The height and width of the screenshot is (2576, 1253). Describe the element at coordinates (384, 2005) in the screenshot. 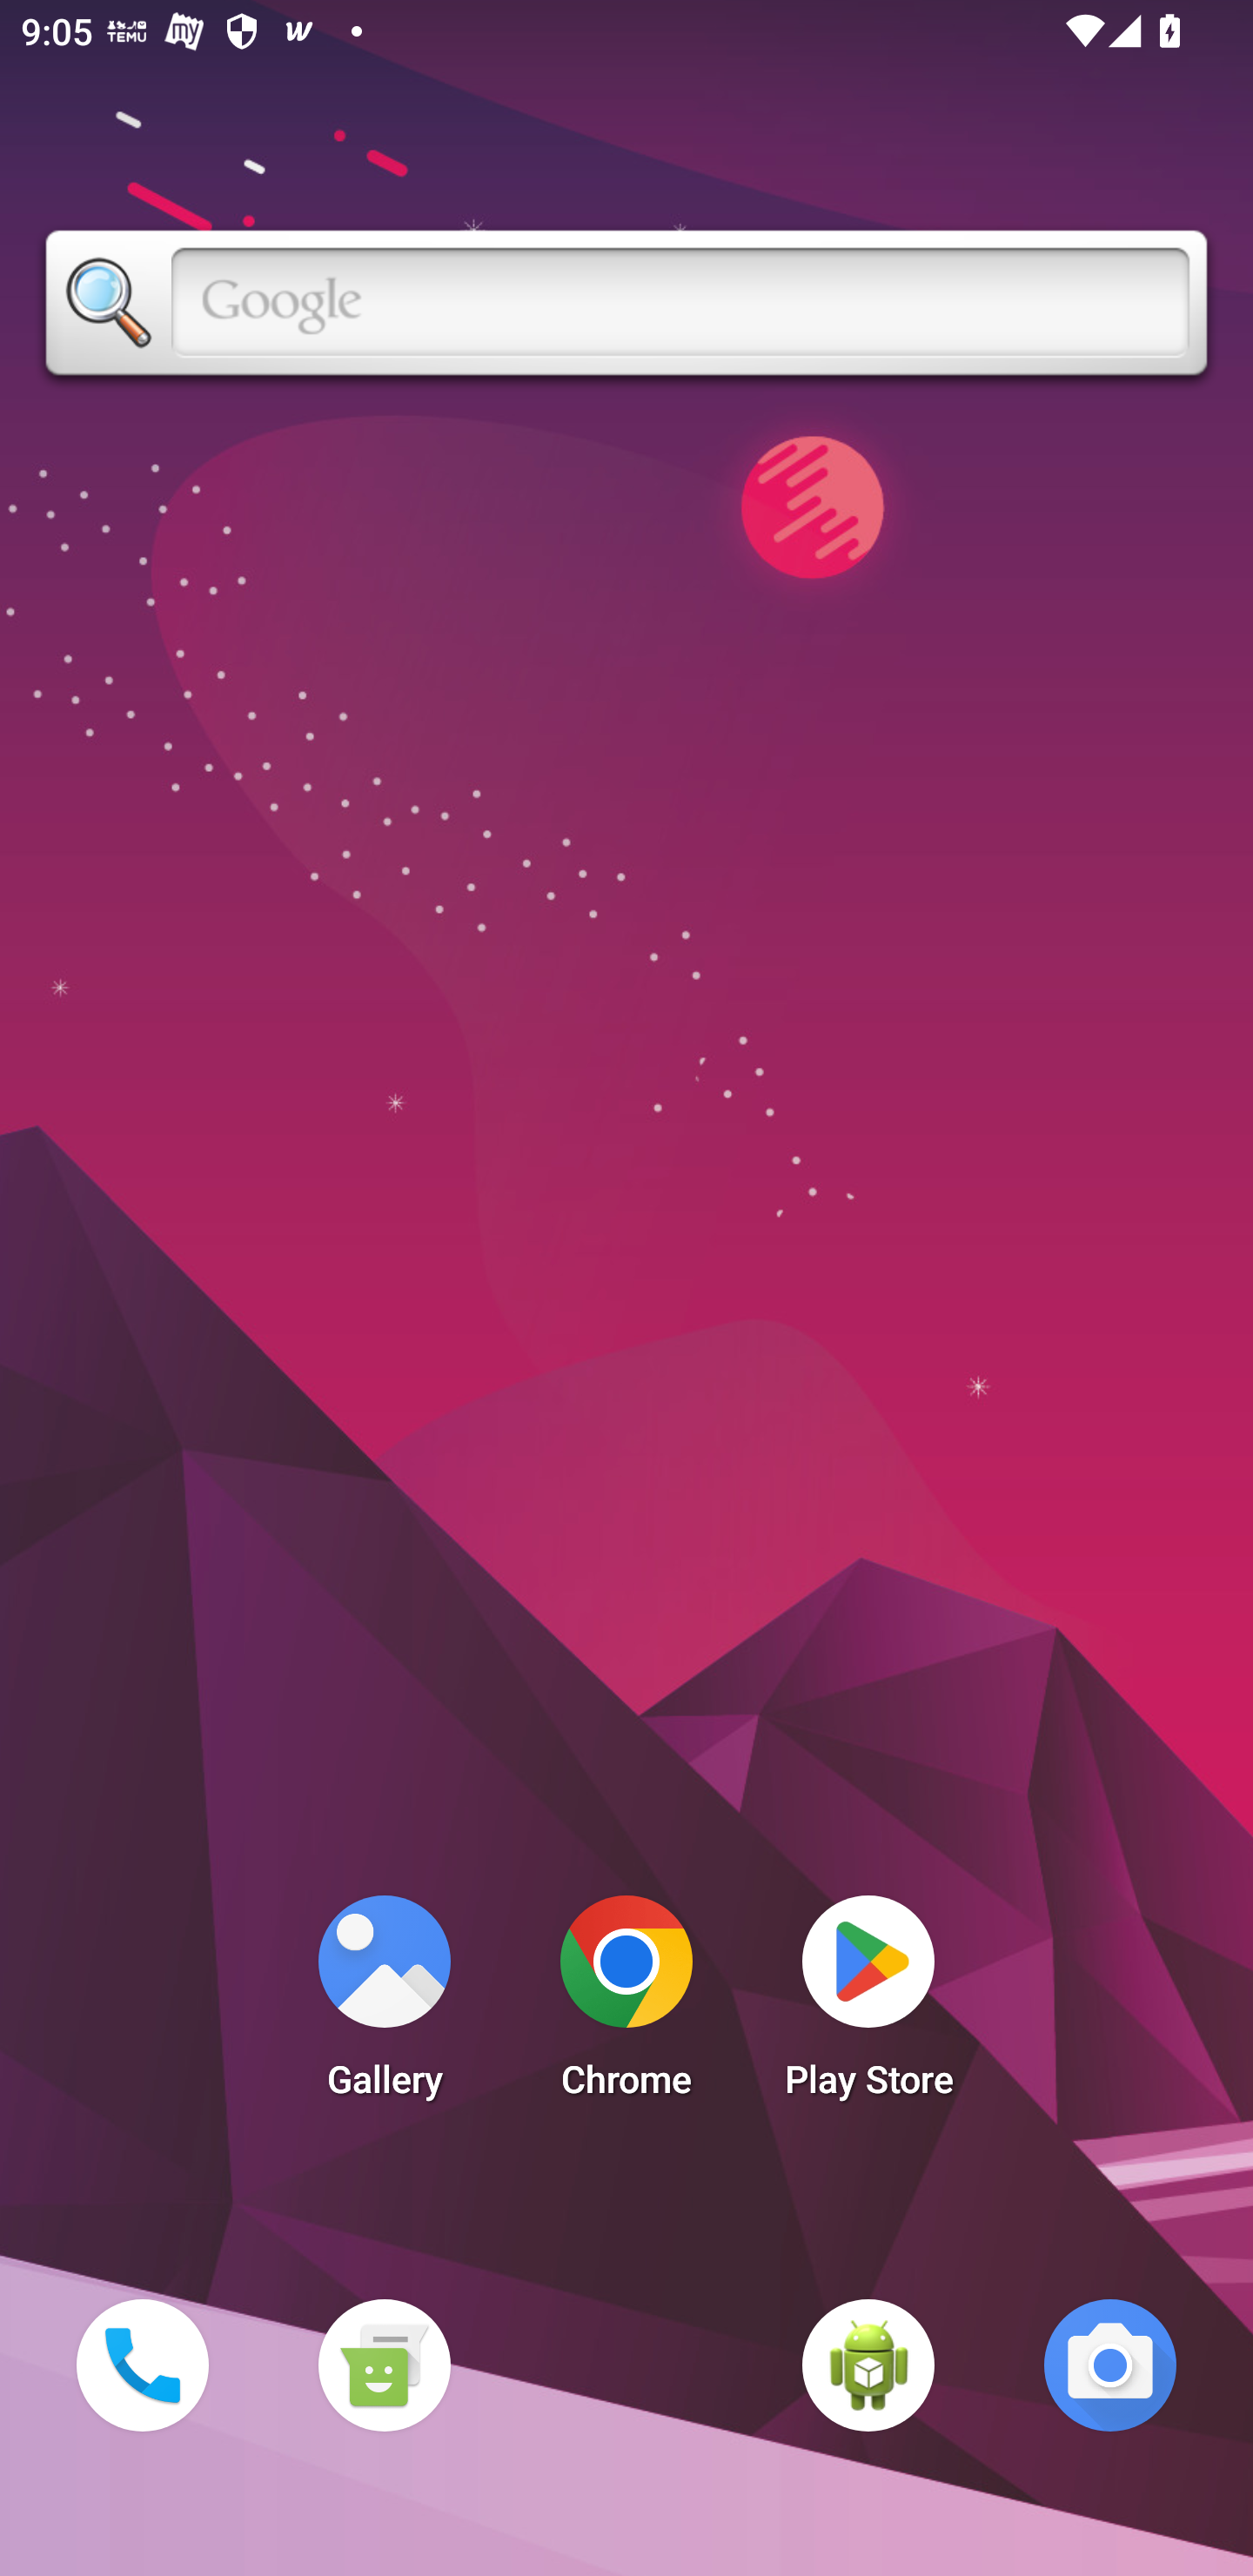

I see `Gallery` at that location.